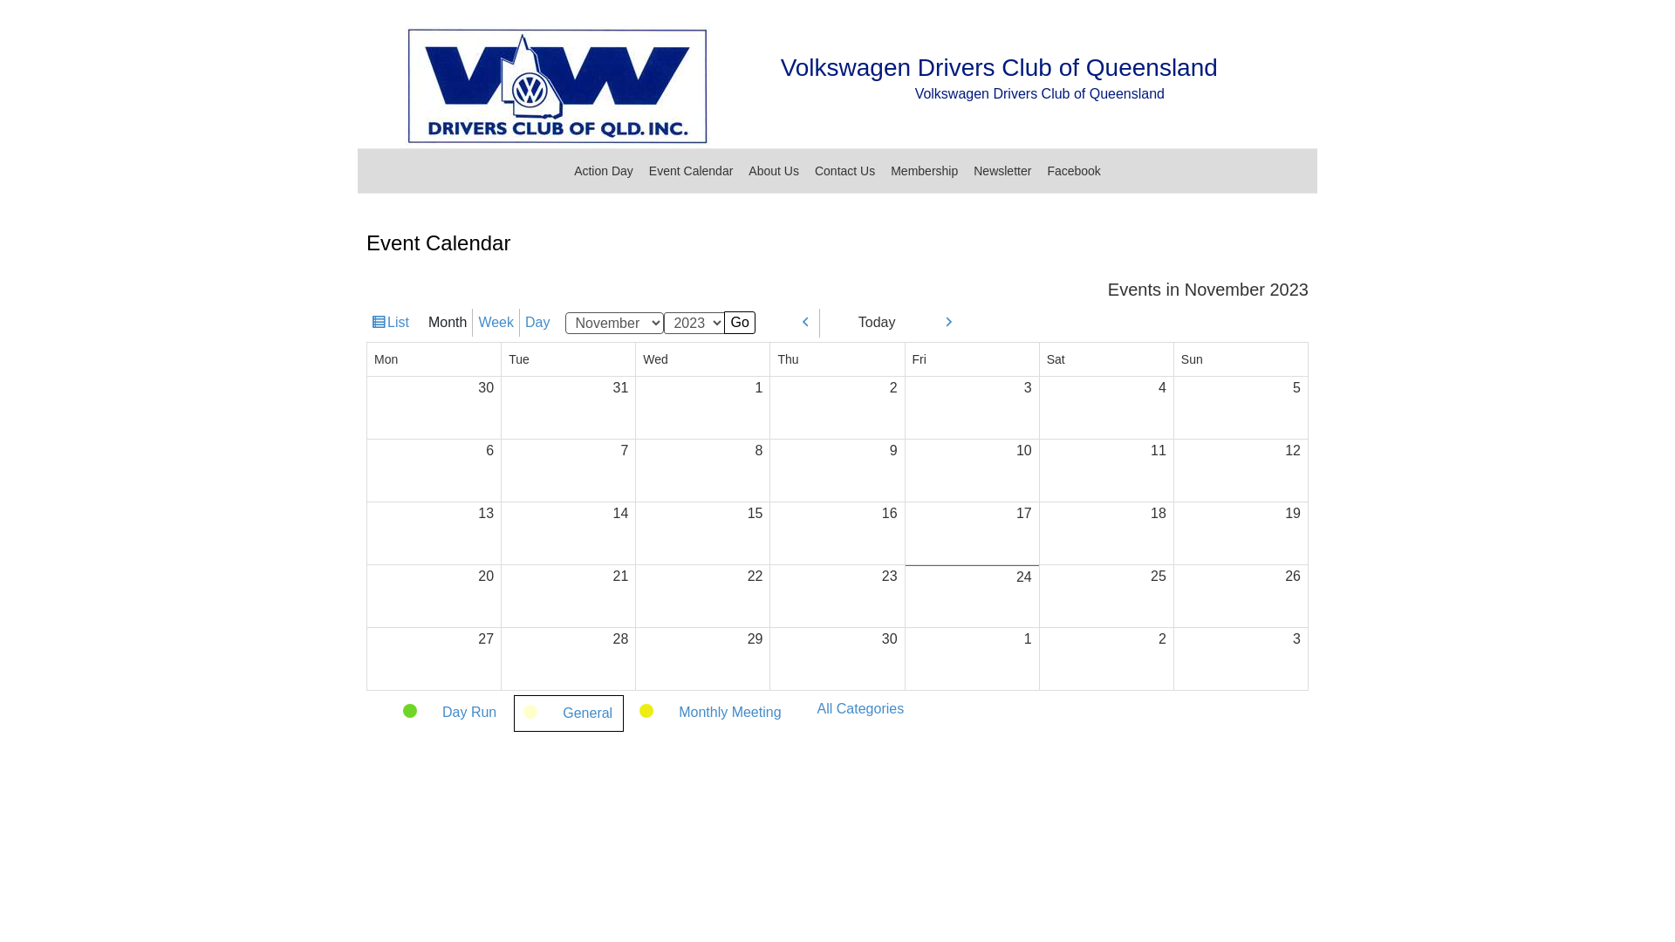  What do you see at coordinates (942, 323) in the screenshot?
I see `Next` at bounding box center [942, 323].